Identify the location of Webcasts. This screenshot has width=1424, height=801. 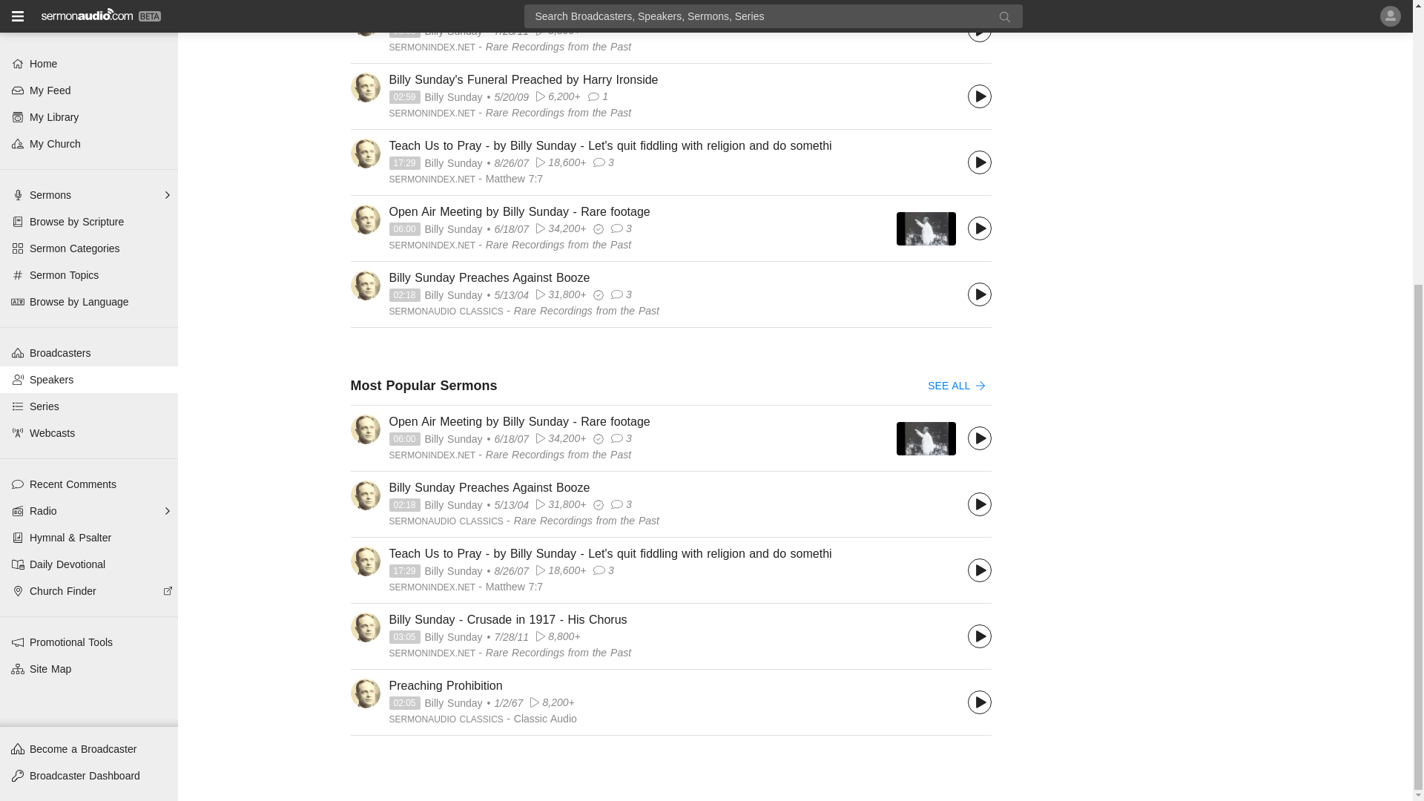
(89, 6).